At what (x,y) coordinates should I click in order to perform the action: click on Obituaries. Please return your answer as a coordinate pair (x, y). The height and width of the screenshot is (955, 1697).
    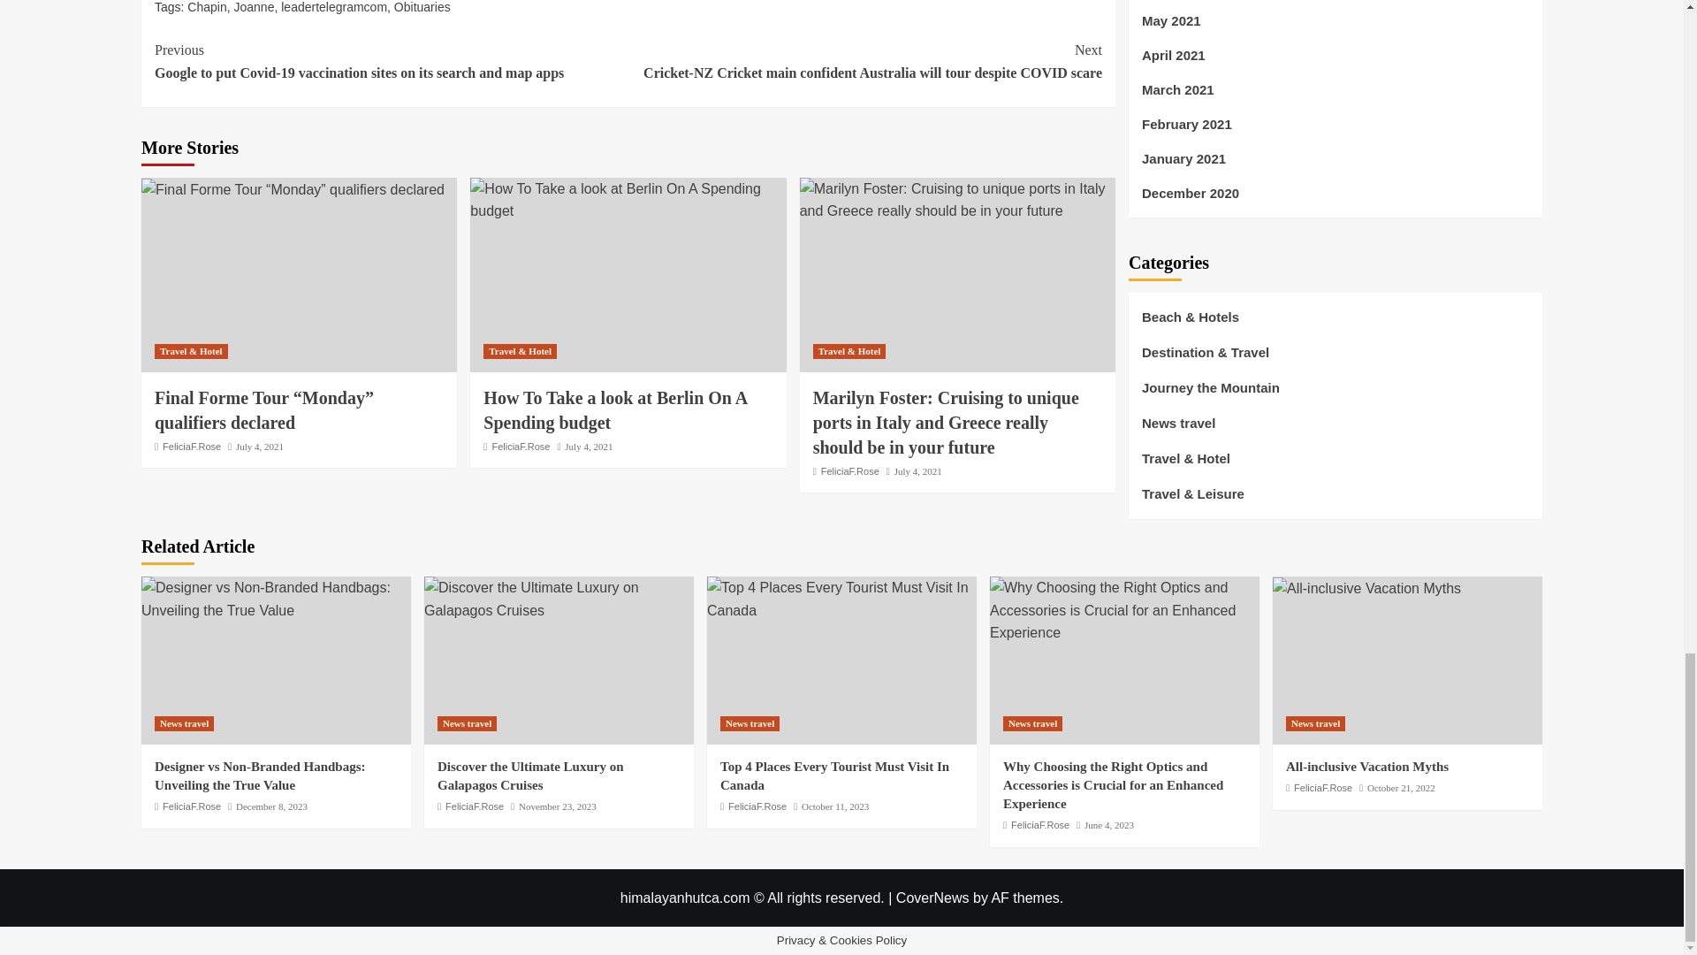
    Looking at the image, I should click on (422, 7).